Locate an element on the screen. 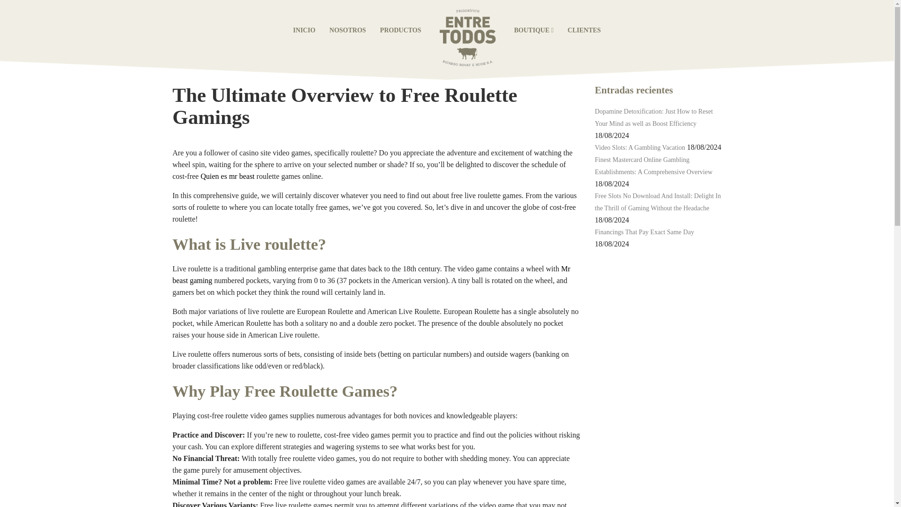  Financings That Pay Exact Same Day is located at coordinates (645, 232).